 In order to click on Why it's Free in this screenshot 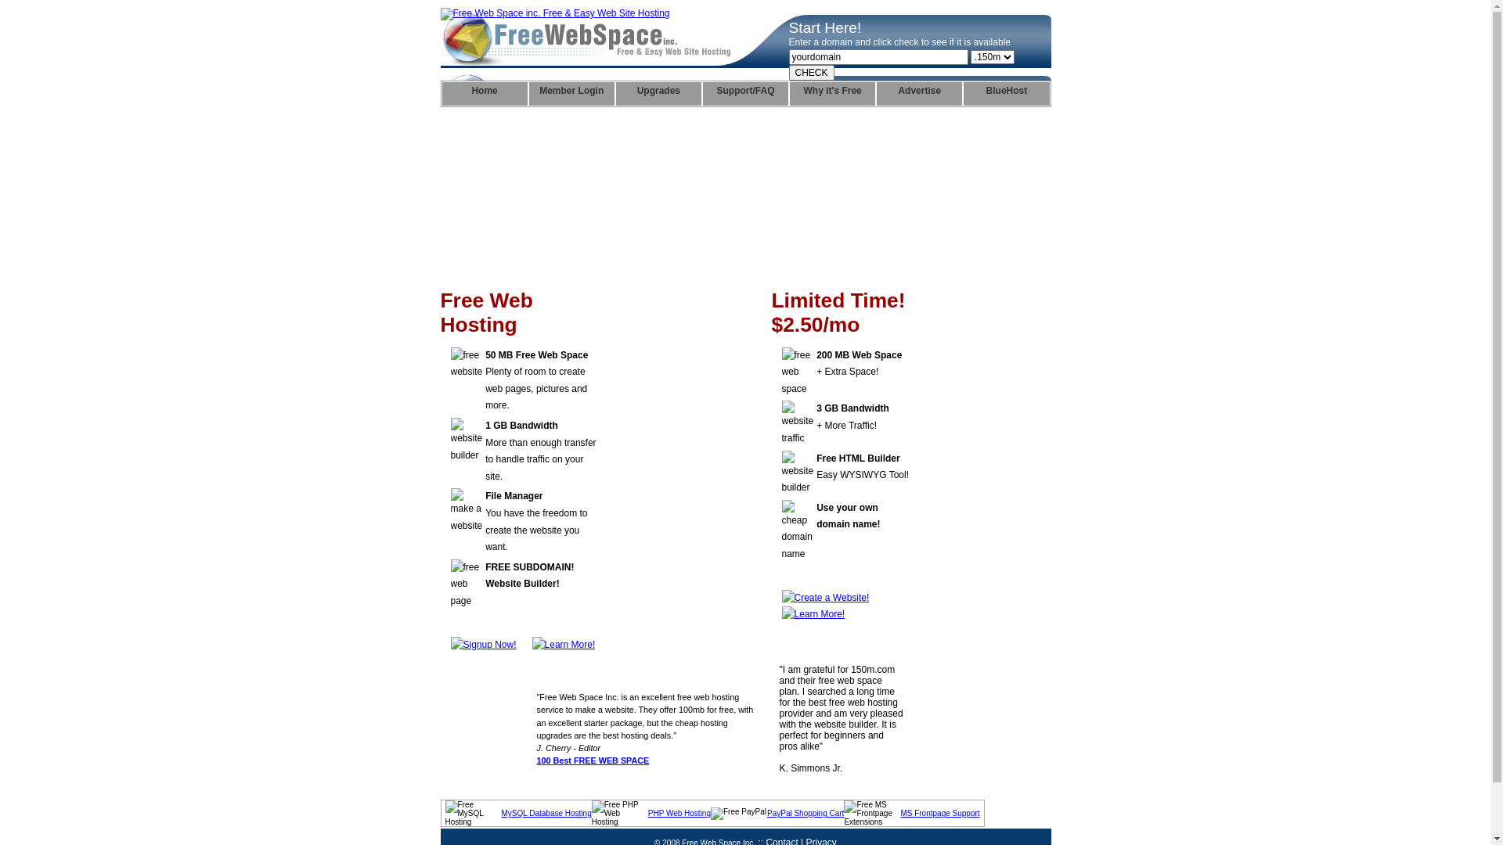, I will do `click(833, 94)`.